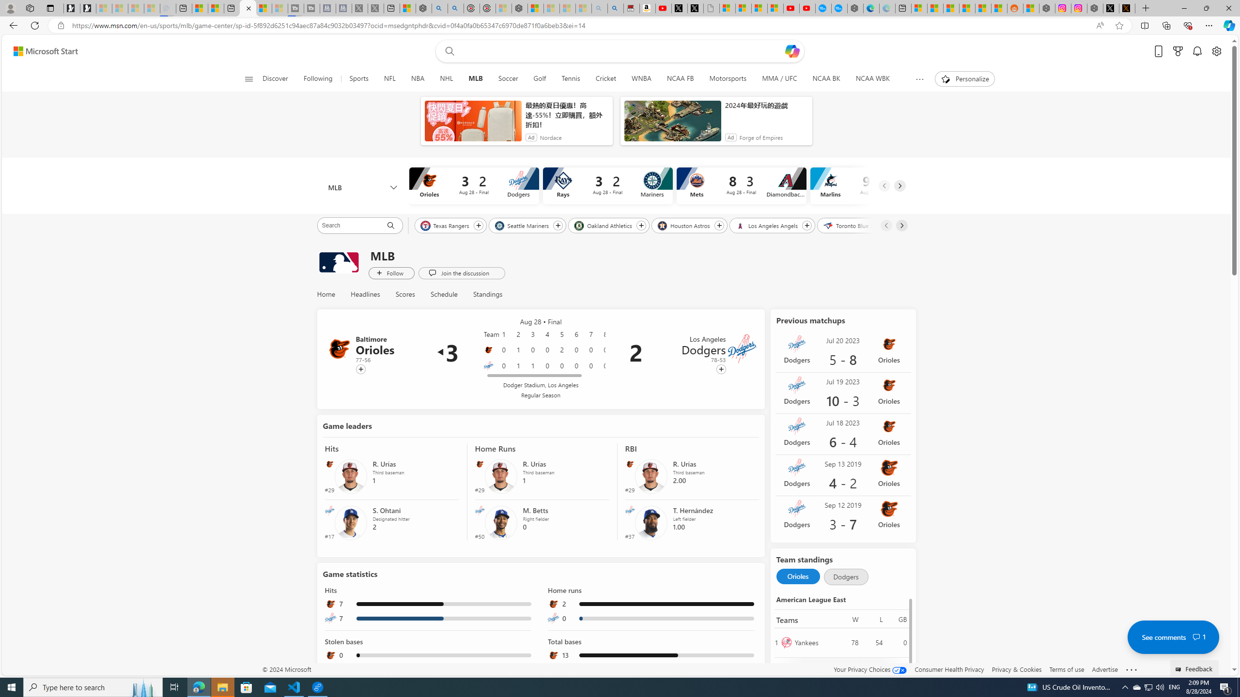  What do you see at coordinates (1017, 669) in the screenshot?
I see `Privacy & Cookies` at bounding box center [1017, 669].